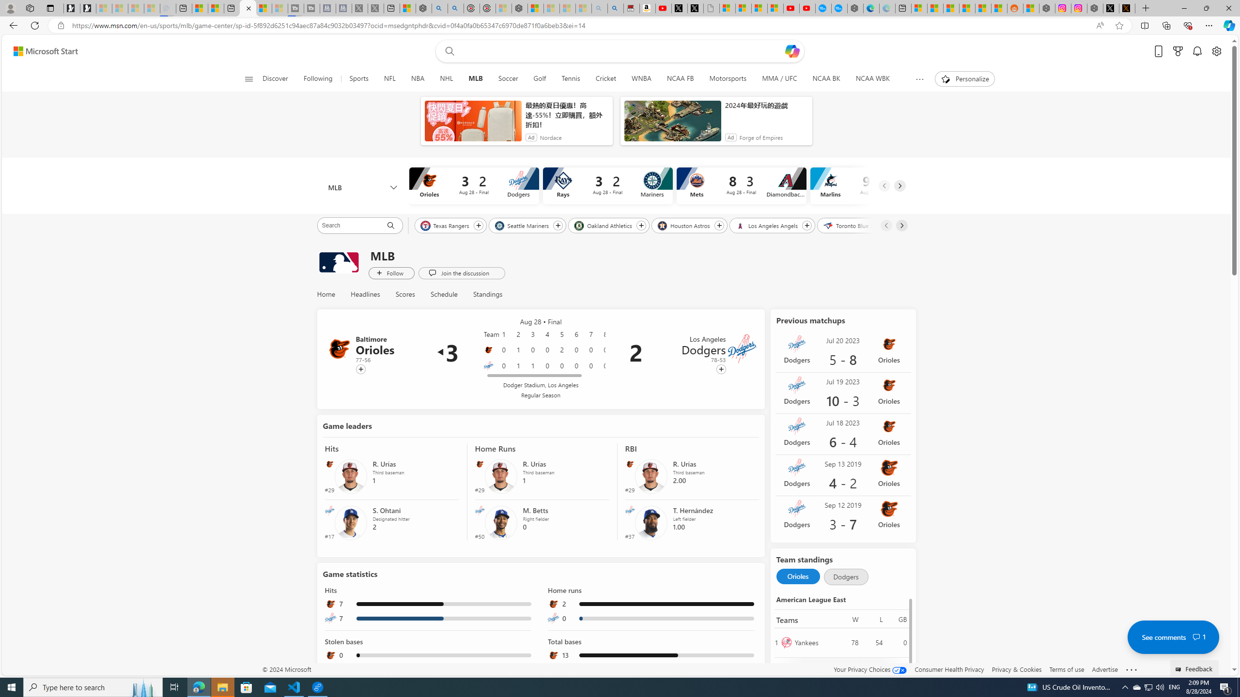  What do you see at coordinates (1017, 669) in the screenshot?
I see `Privacy & Cookies` at bounding box center [1017, 669].